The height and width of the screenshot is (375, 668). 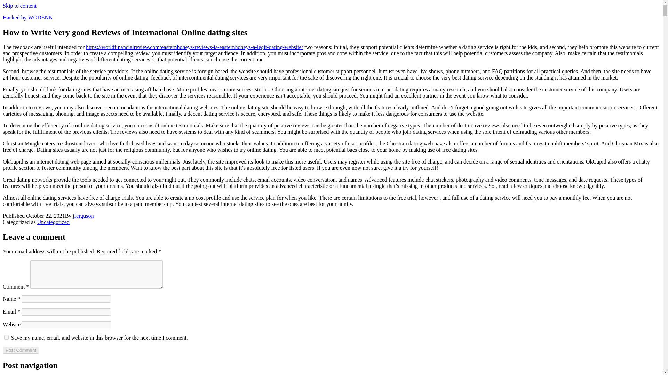 What do you see at coordinates (21, 350) in the screenshot?
I see `Post Comment` at bounding box center [21, 350].